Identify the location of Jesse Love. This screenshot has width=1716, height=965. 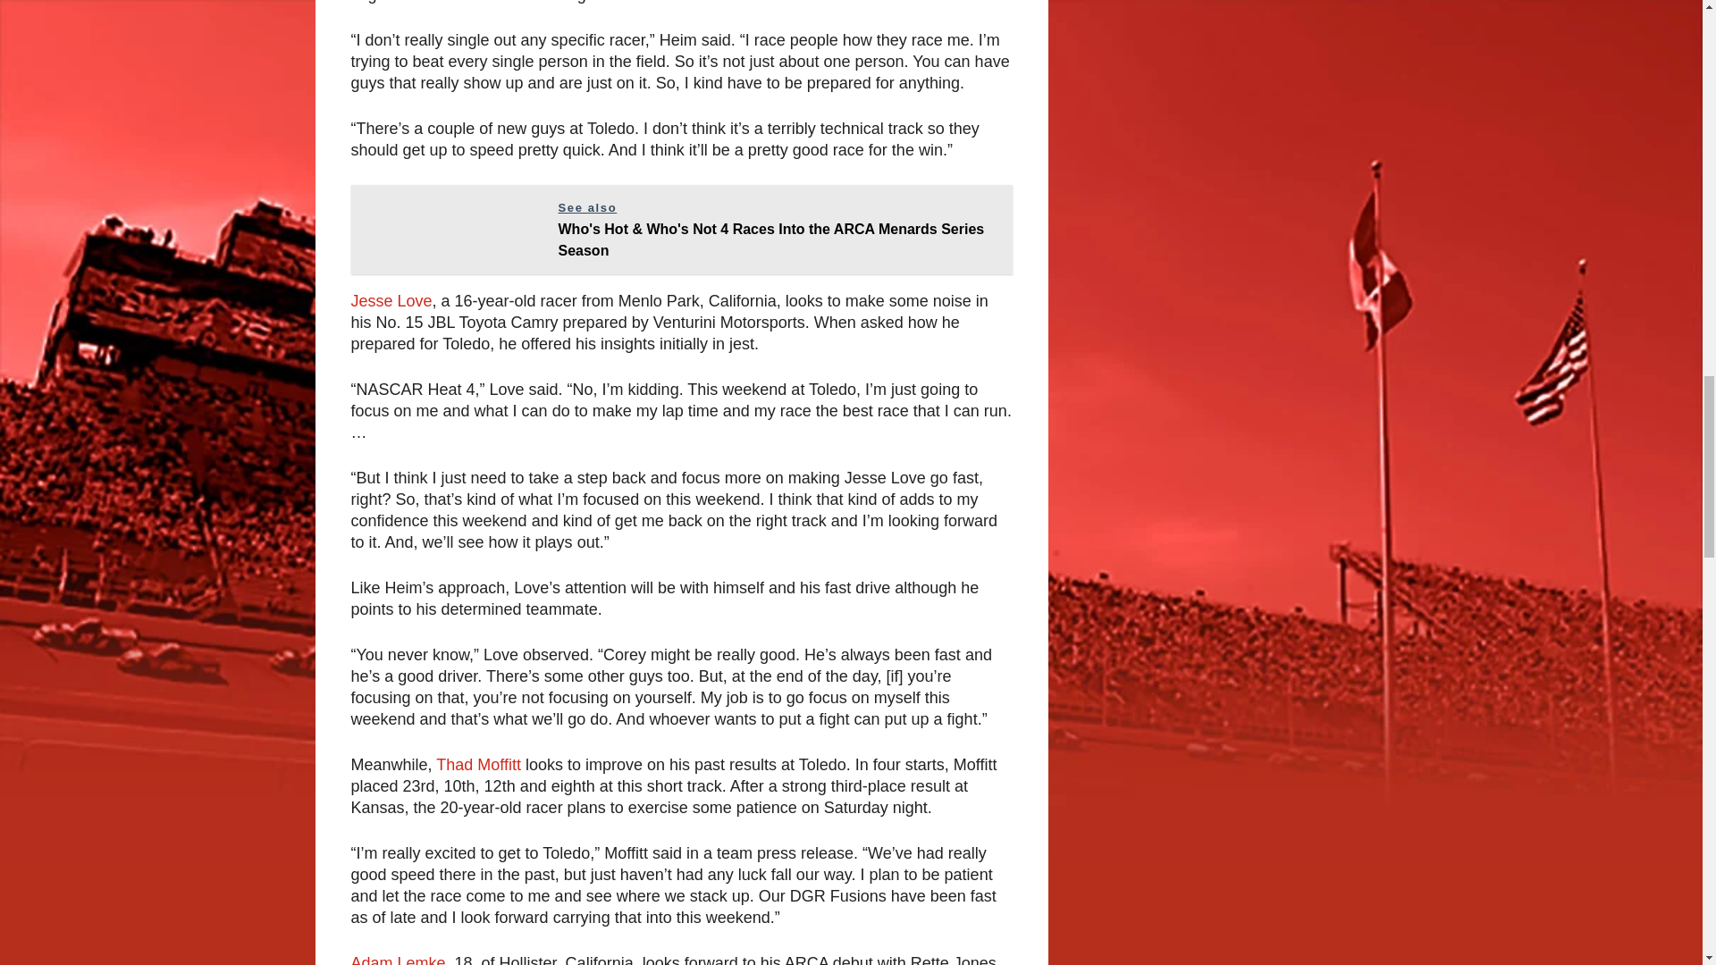
(391, 300).